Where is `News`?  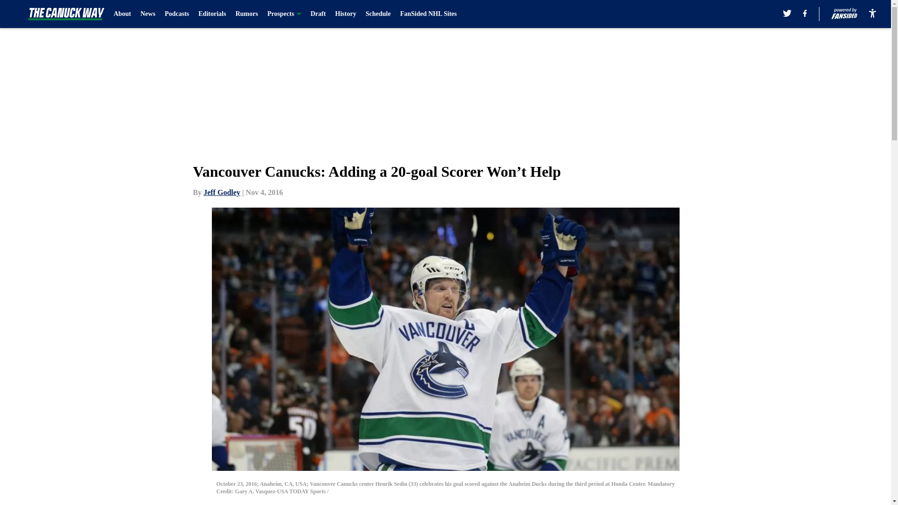 News is located at coordinates (148, 14).